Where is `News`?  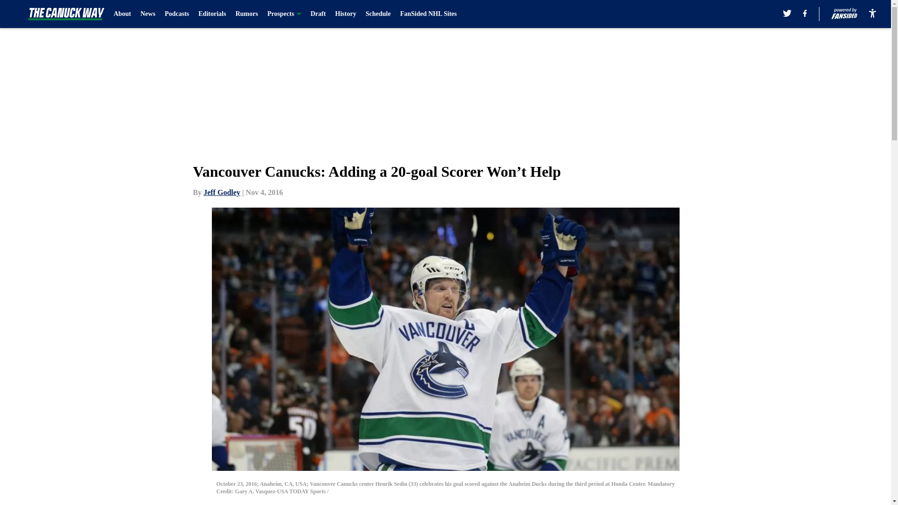 News is located at coordinates (148, 14).